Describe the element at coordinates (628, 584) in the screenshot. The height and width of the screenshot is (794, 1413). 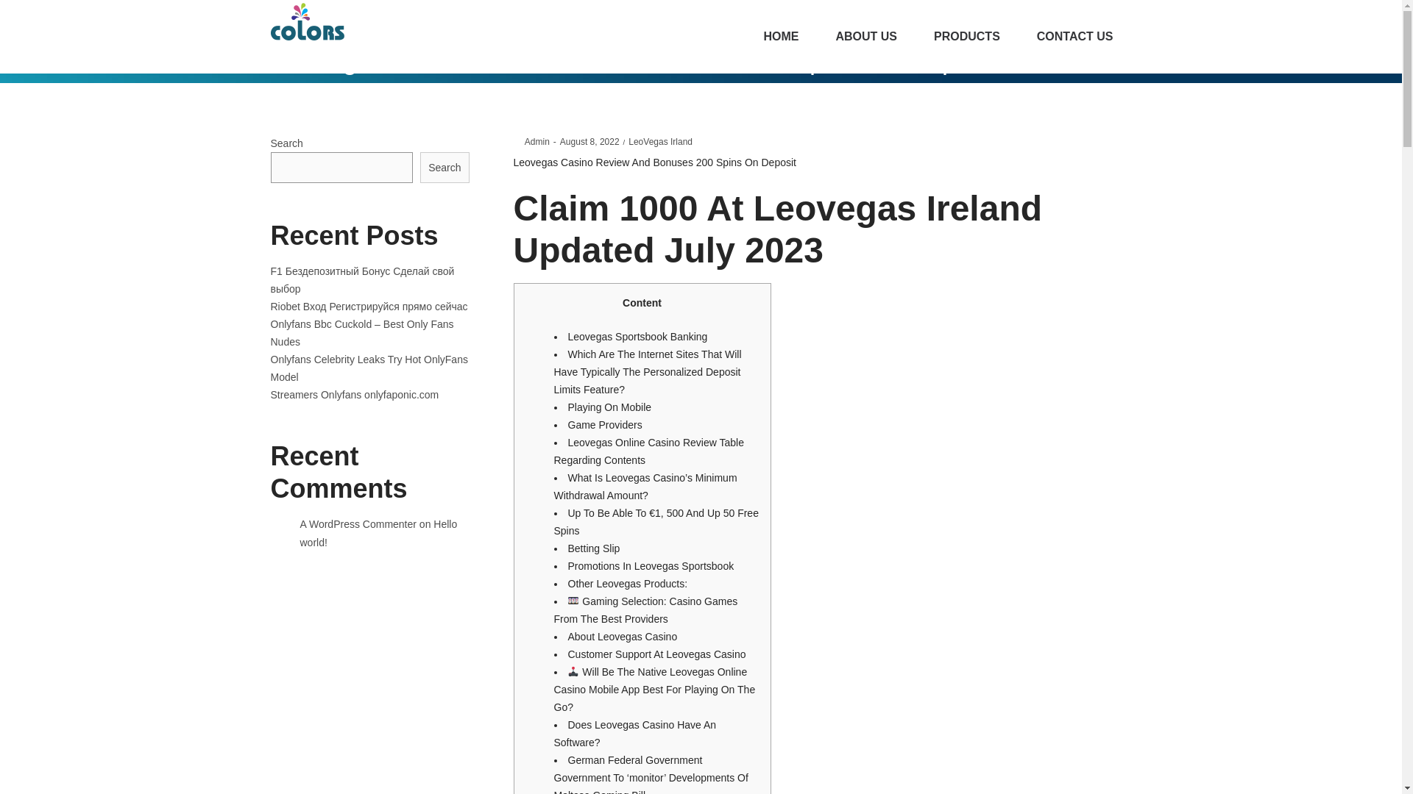
I see `Other Leovegas Products:` at that location.